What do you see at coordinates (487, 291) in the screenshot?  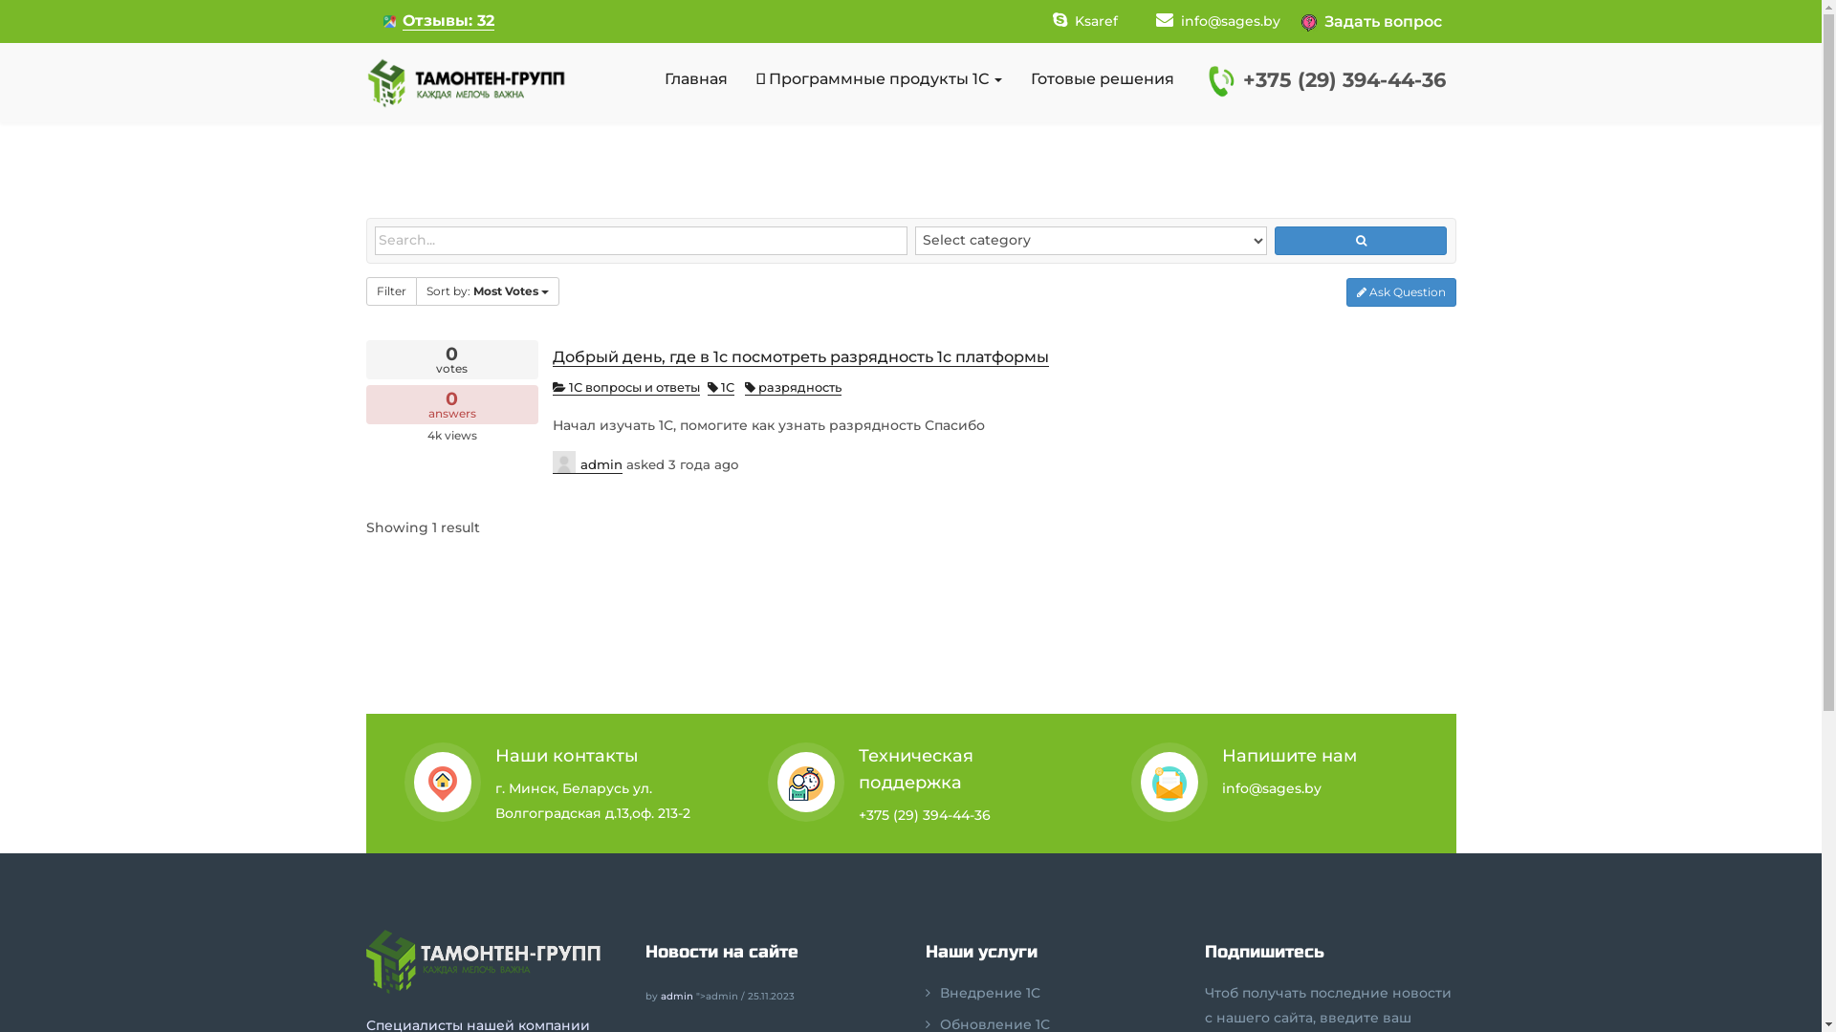 I see `Sort by: Most Votes` at bounding box center [487, 291].